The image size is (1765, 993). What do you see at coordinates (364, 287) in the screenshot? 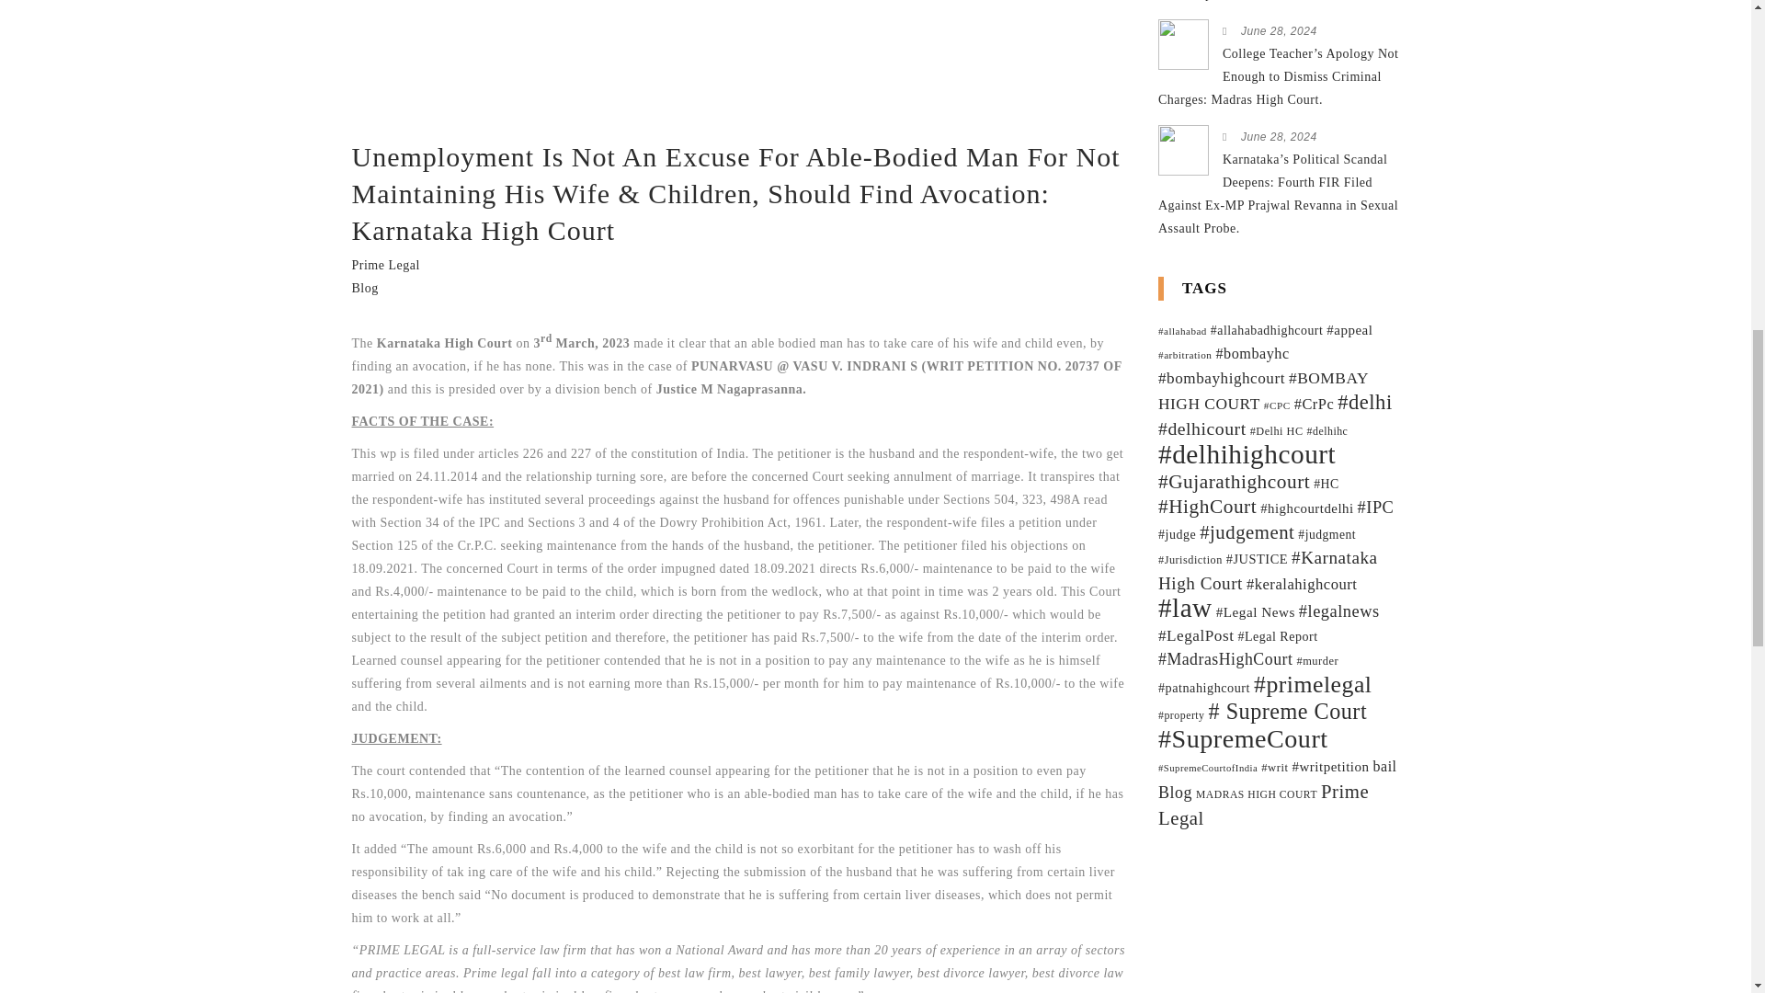
I see `Blog` at bounding box center [364, 287].